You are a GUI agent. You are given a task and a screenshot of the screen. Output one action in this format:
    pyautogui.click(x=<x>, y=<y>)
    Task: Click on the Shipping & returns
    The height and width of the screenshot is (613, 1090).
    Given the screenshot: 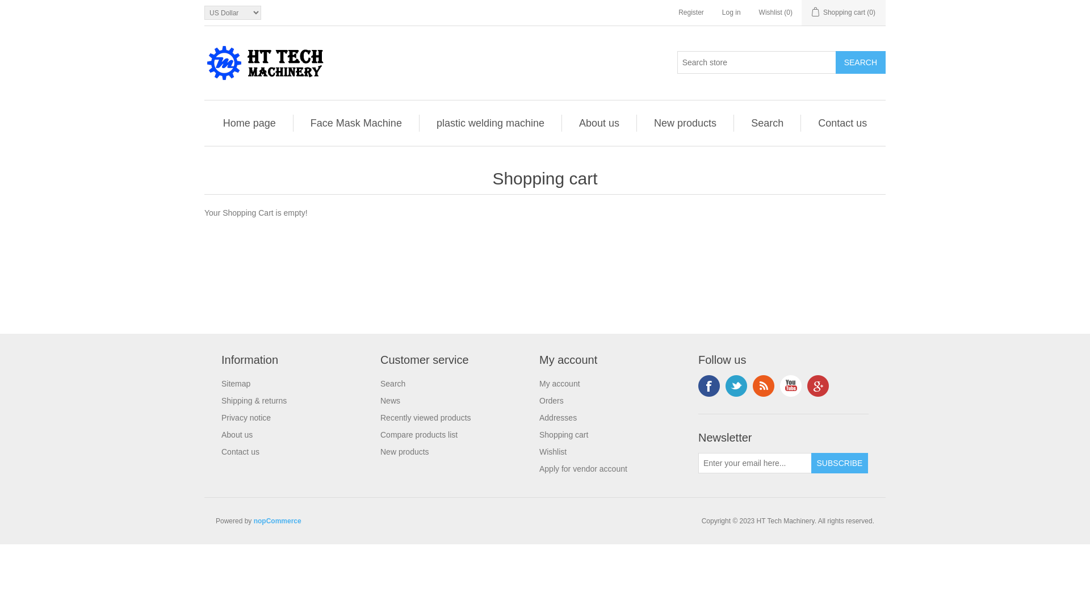 What is the action you would take?
    pyautogui.click(x=254, y=401)
    